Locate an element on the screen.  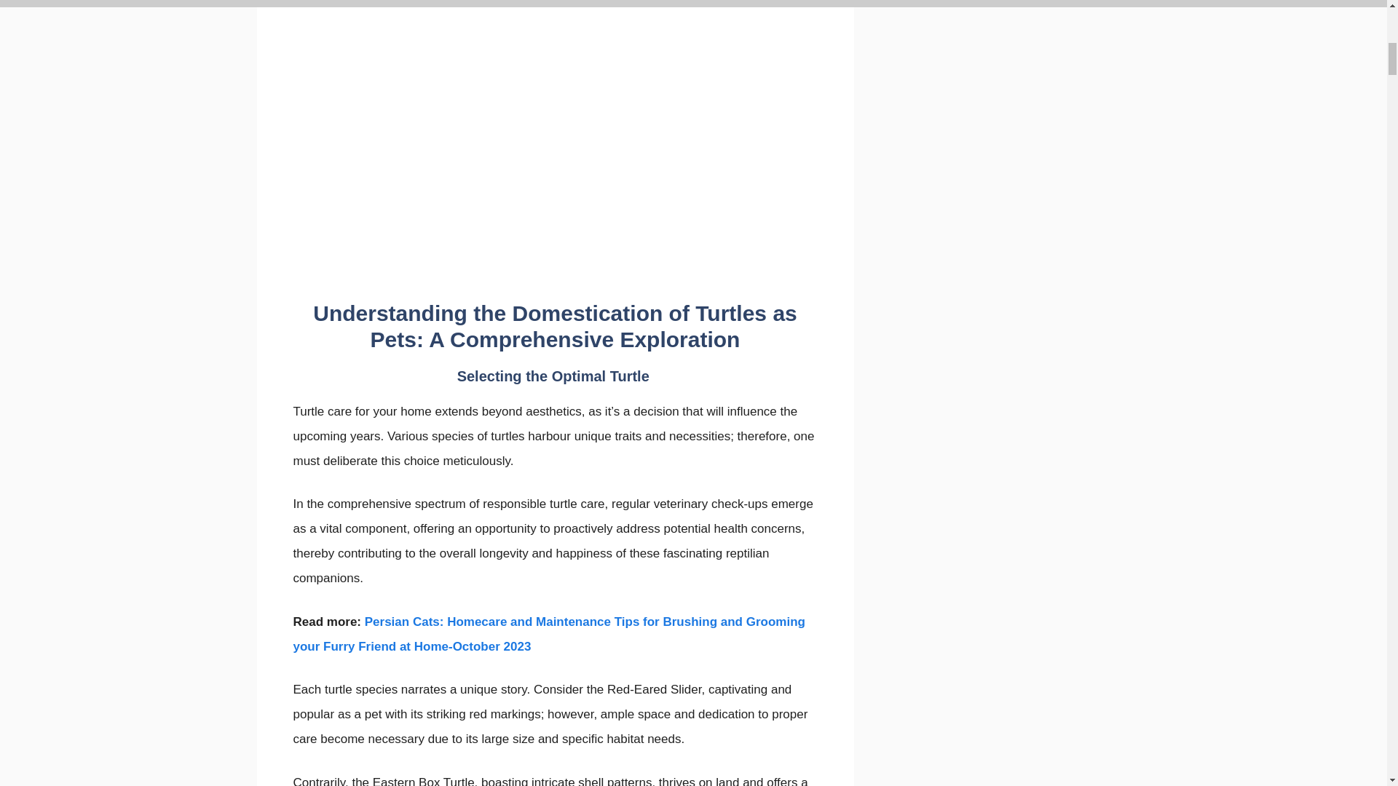
Scroll back to top is located at coordinates (1351, 691).